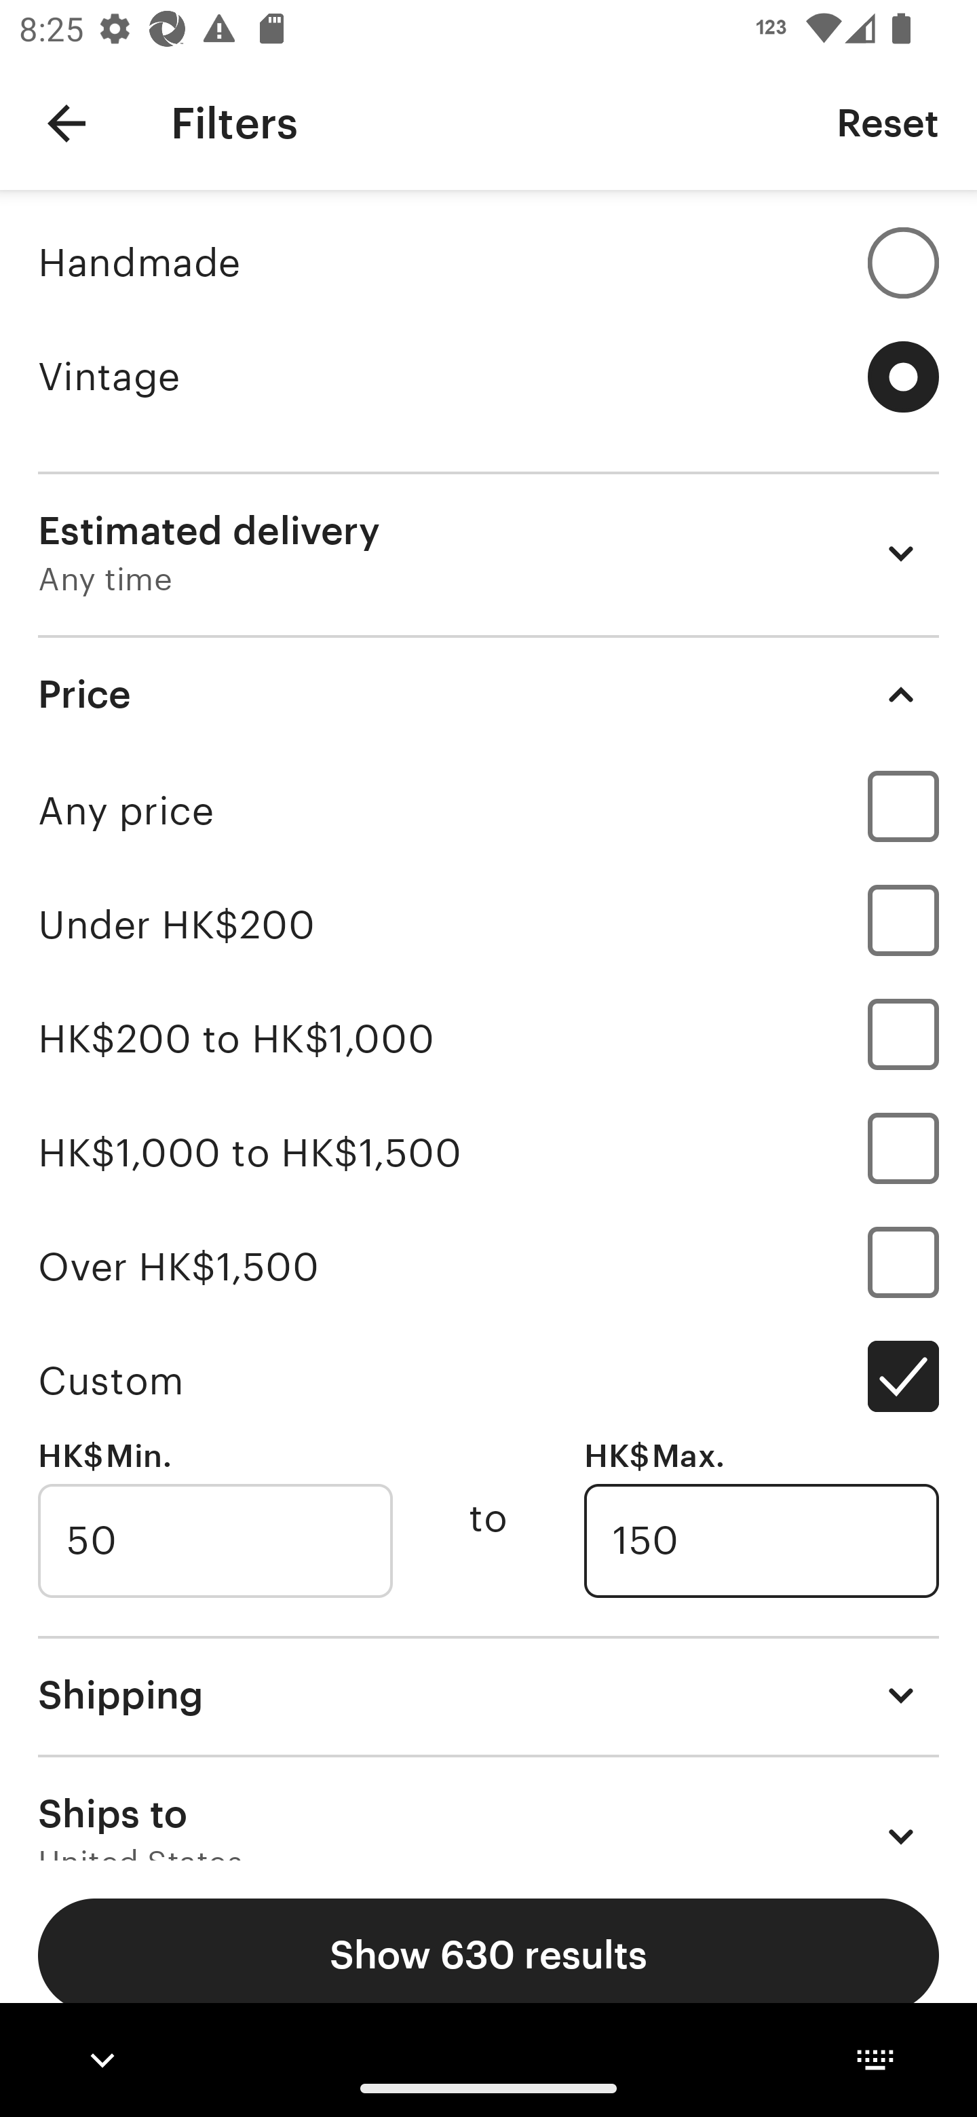  What do you see at coordinates (887, 122) in the screenshot?
I see `Reset` at bounding box center [887, 122].